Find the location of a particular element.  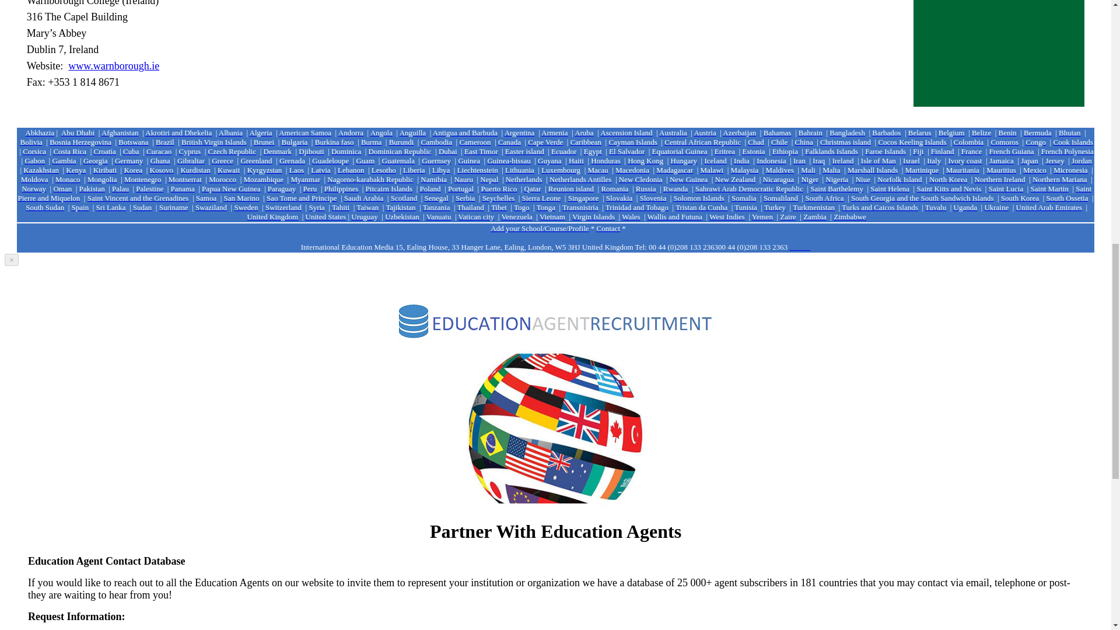

Bahamas is located at coordinates (778, 132).